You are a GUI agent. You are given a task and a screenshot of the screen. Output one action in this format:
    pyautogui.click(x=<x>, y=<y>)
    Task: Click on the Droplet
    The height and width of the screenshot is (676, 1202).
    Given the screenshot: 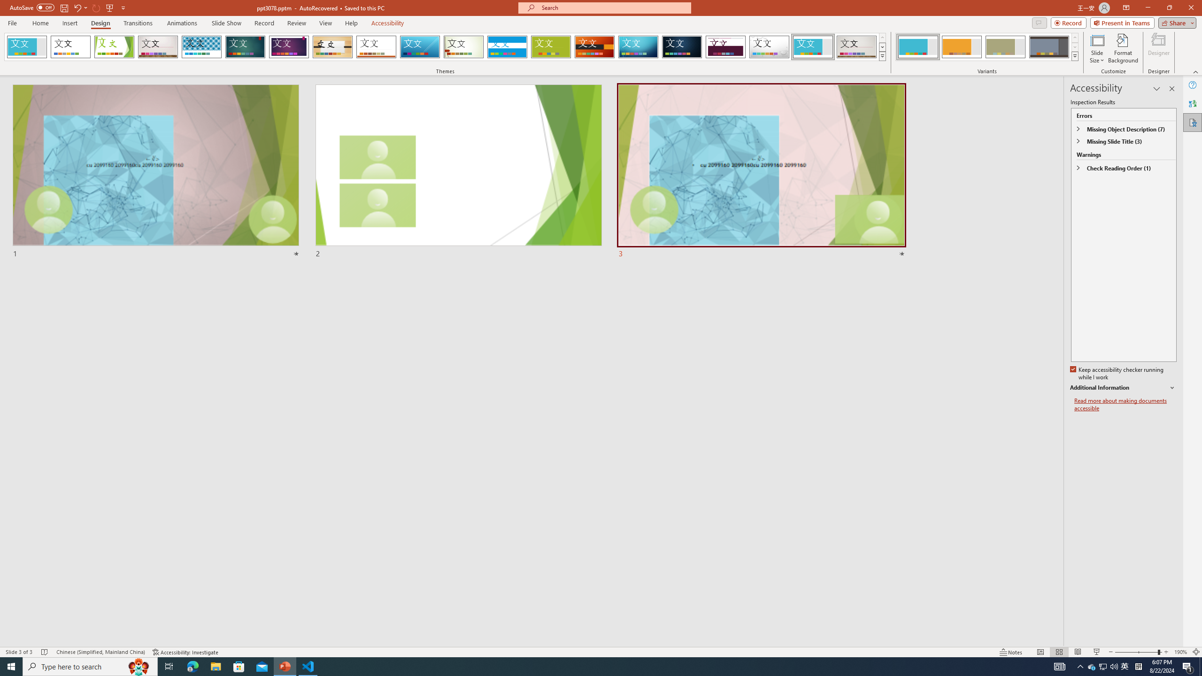 What is the action you would take?
    pyautogui.click(x=769, y=47)
    